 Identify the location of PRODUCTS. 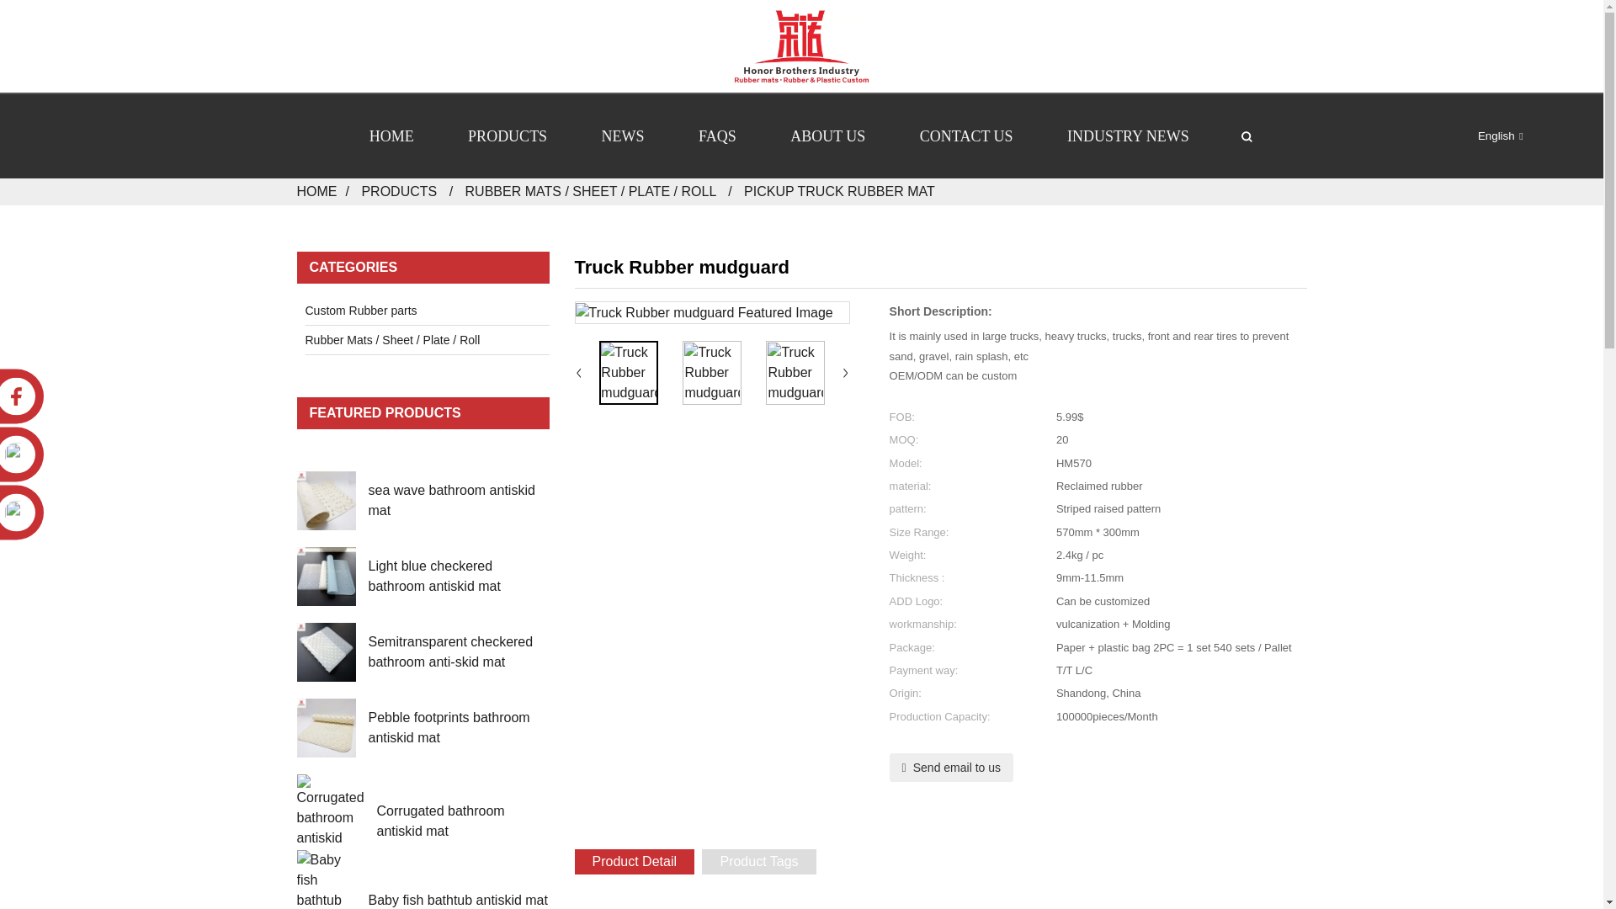
(507, 136).